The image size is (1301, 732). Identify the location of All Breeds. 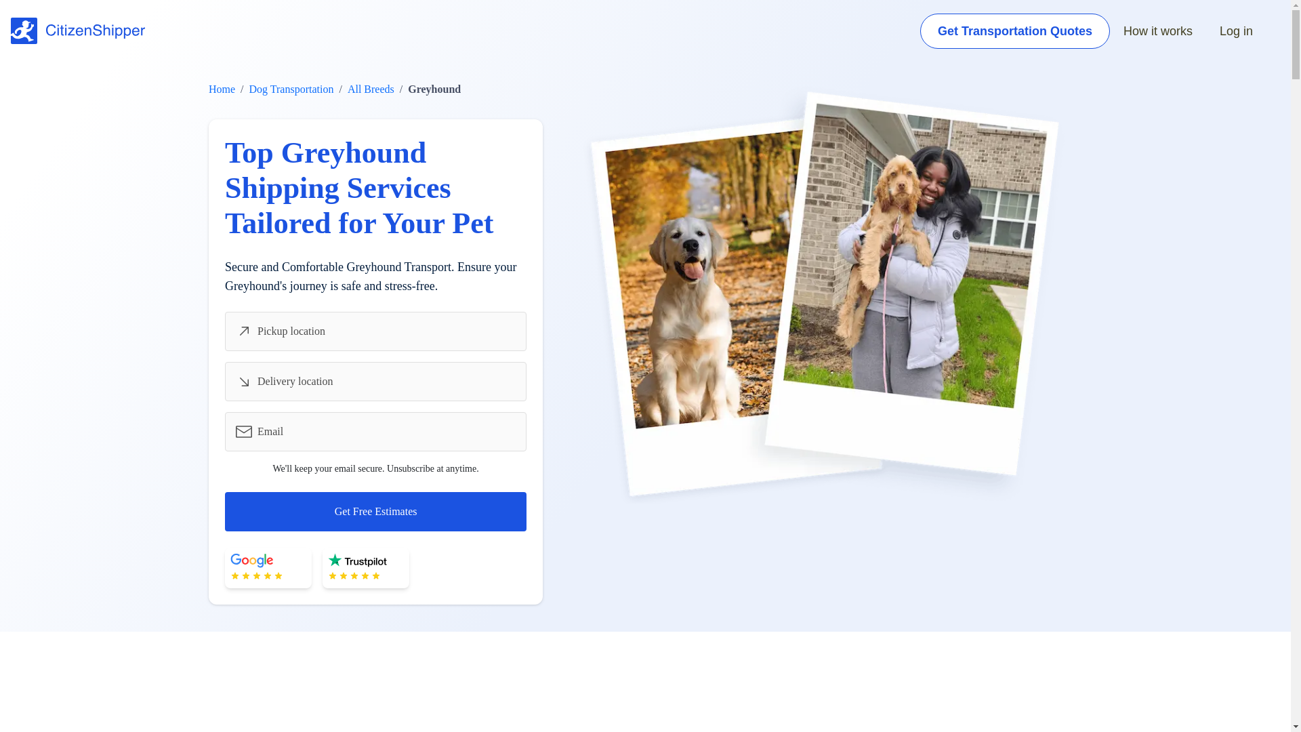
(370, 89).